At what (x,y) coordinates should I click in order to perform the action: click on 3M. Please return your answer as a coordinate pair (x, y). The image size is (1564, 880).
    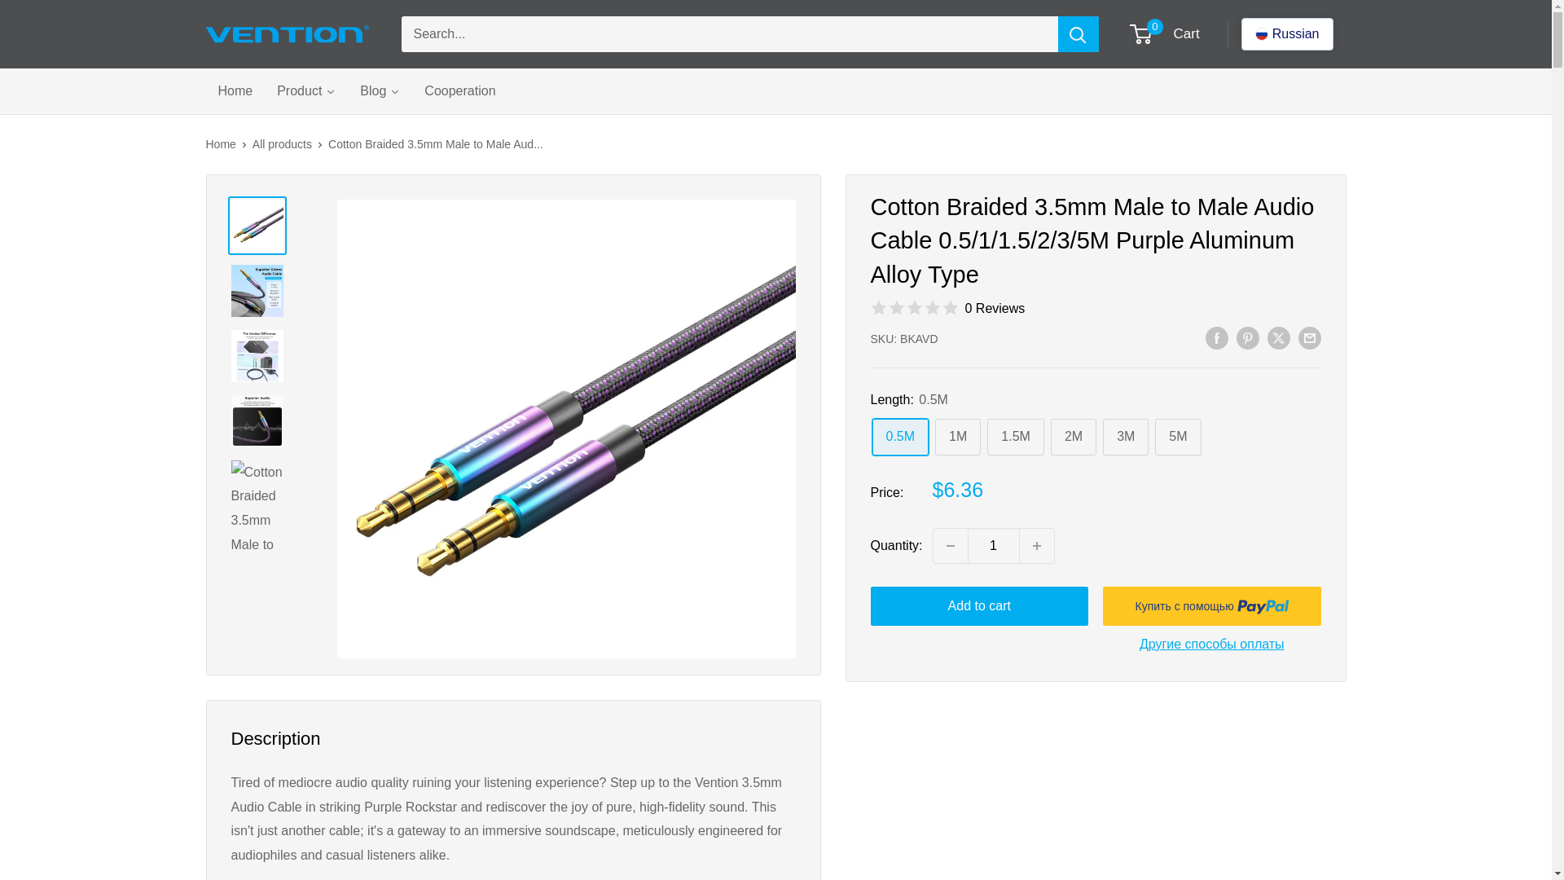
    Looking at the image, I should click on (1125, 437).